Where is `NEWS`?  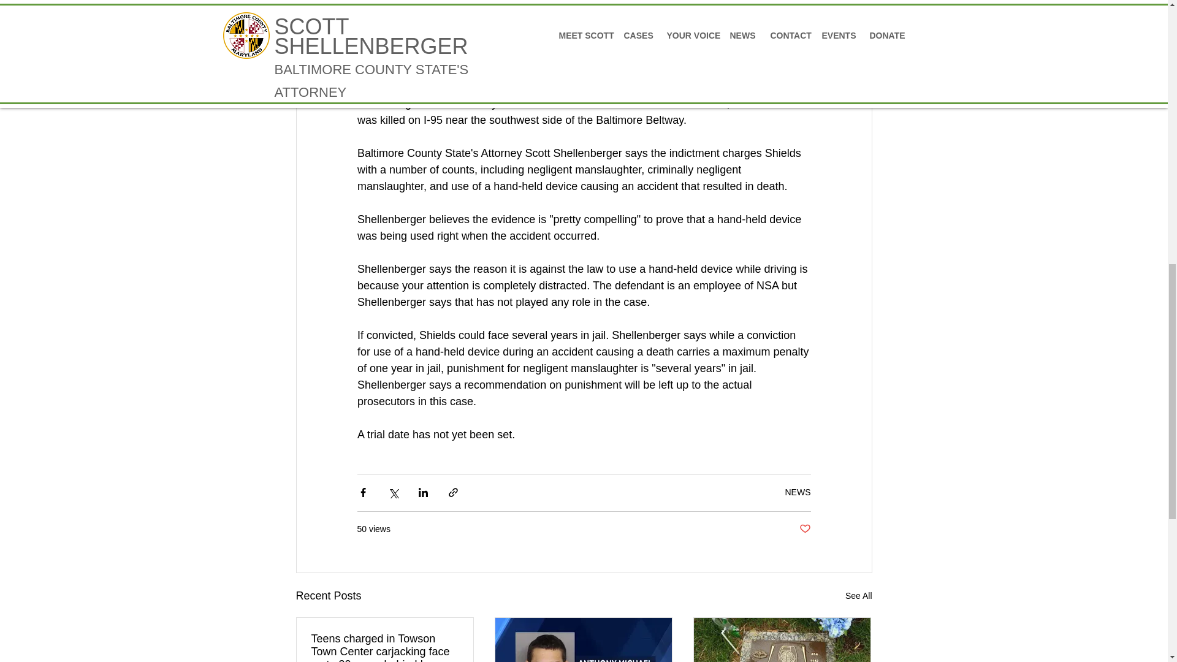
NEWS is located at coordinates (798, 492).